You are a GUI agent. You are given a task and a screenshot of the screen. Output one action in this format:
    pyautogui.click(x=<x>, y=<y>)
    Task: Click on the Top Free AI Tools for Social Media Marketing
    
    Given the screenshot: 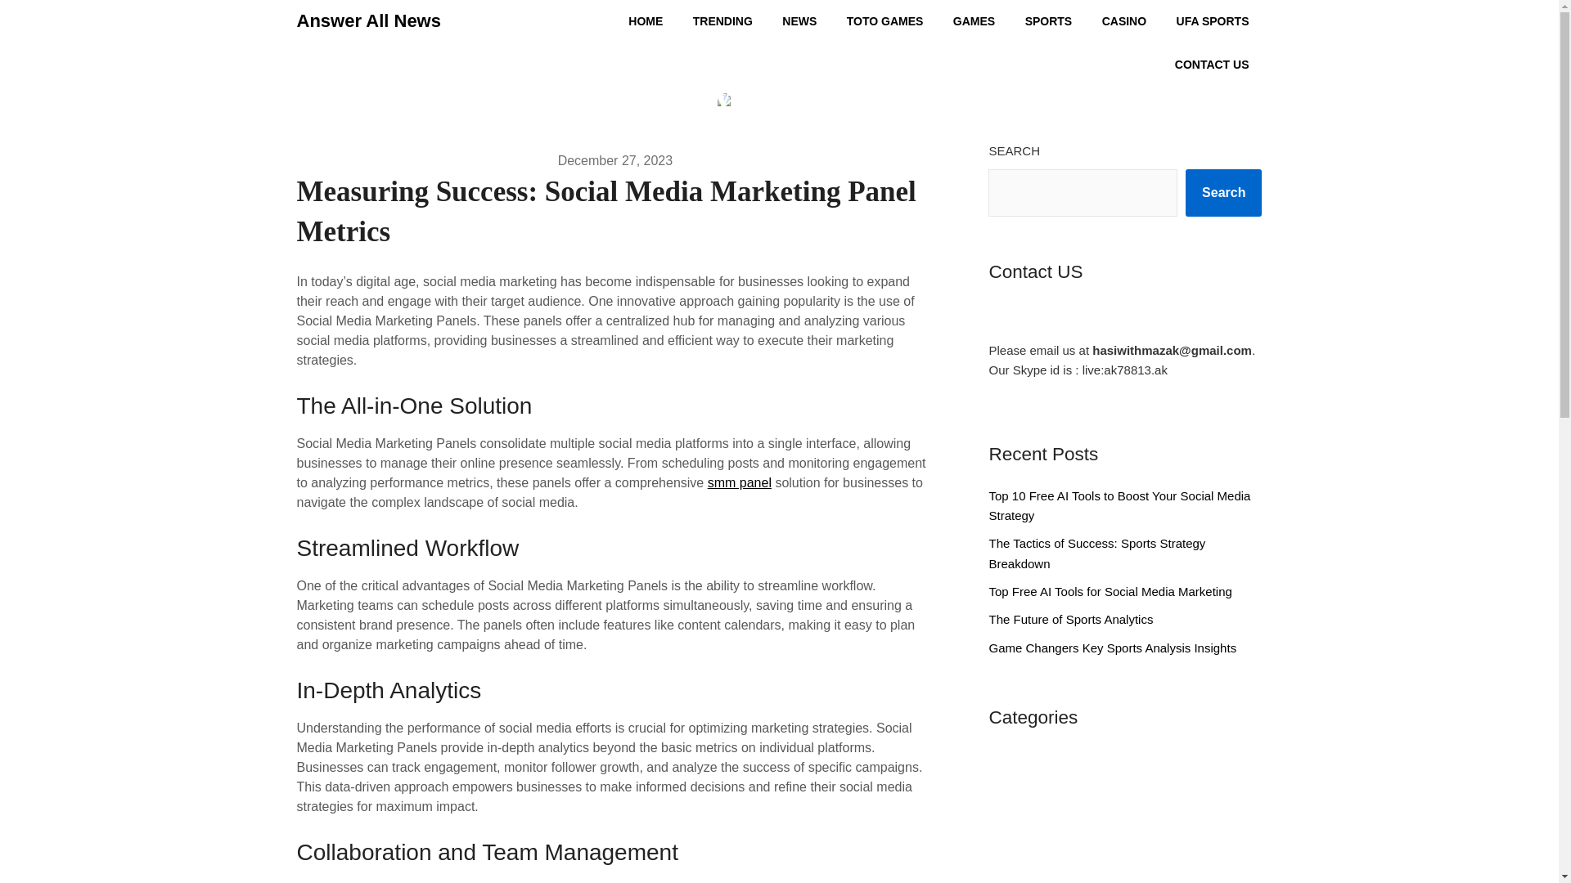 What is the action you would take?
    pyautogui.click(x=1110, y=591)
    